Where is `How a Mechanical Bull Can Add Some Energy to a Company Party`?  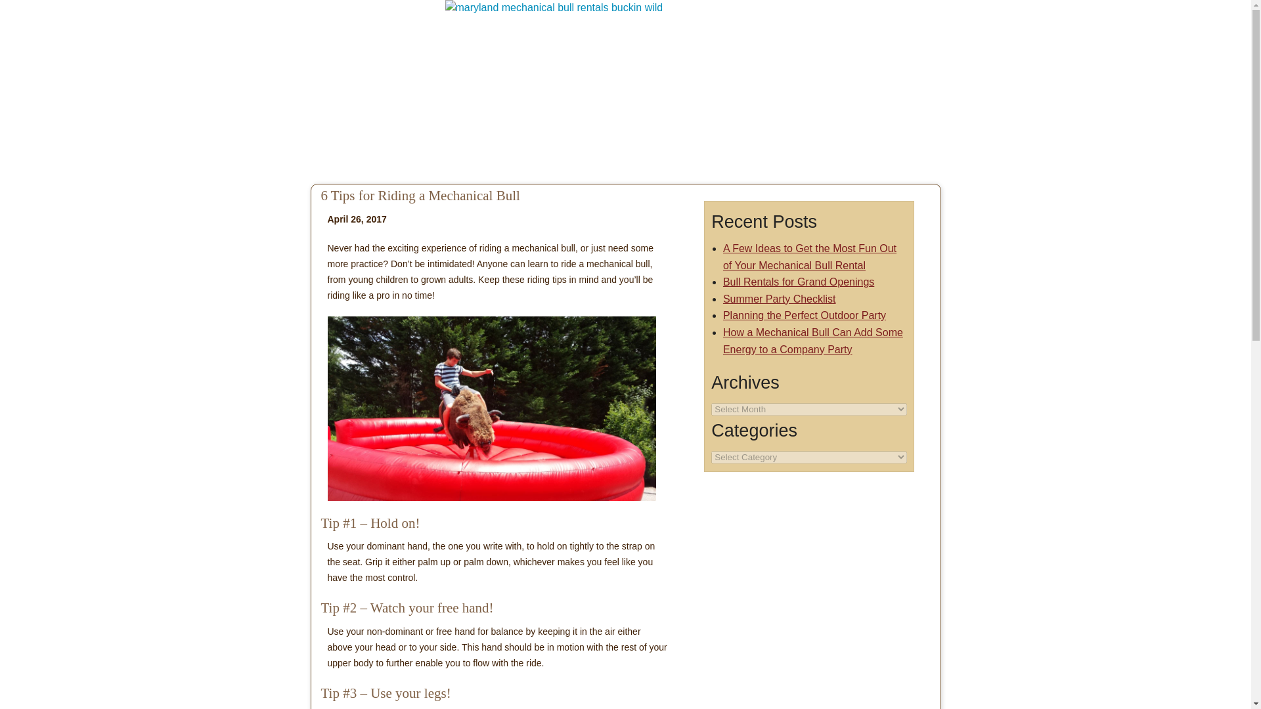
How a Mechanical Bull Can Add Some Energy to a Company Party is located at coordinates (812, 341).